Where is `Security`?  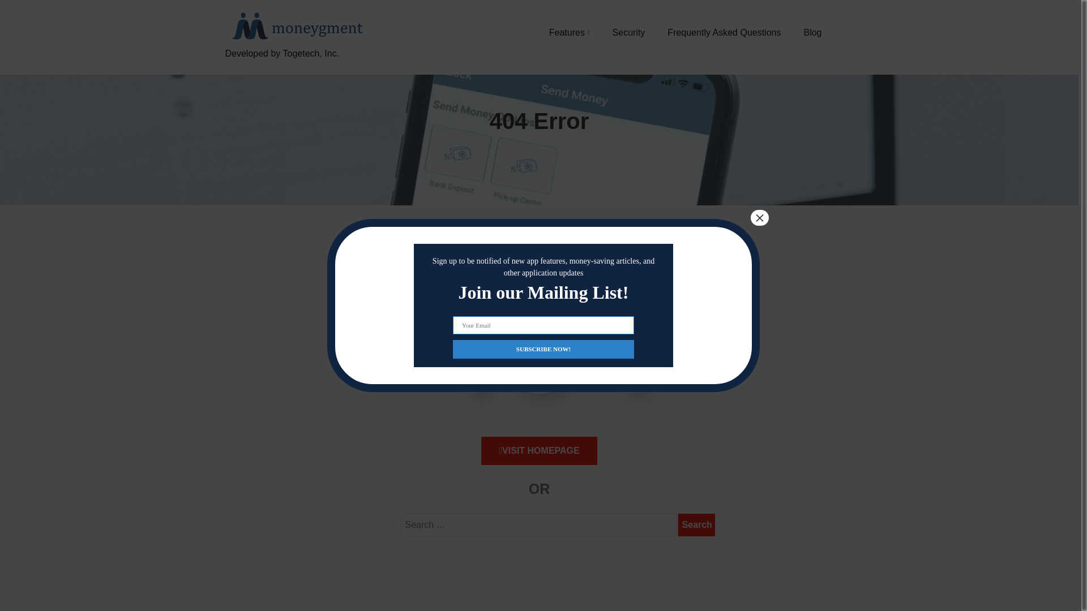
Security is located at coordinates (629, 32).